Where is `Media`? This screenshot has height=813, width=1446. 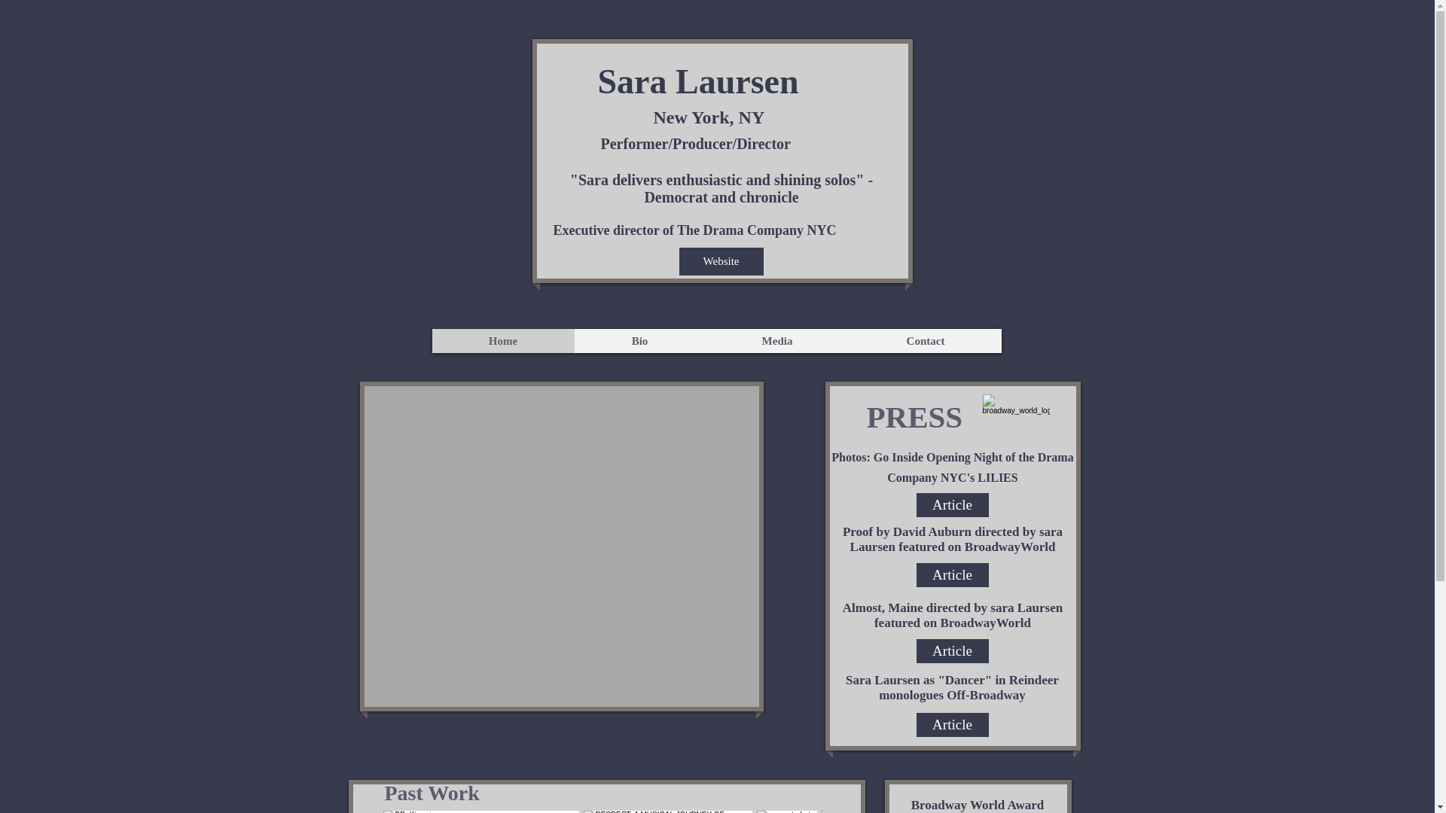 Media is located at coordinates (777, 340).